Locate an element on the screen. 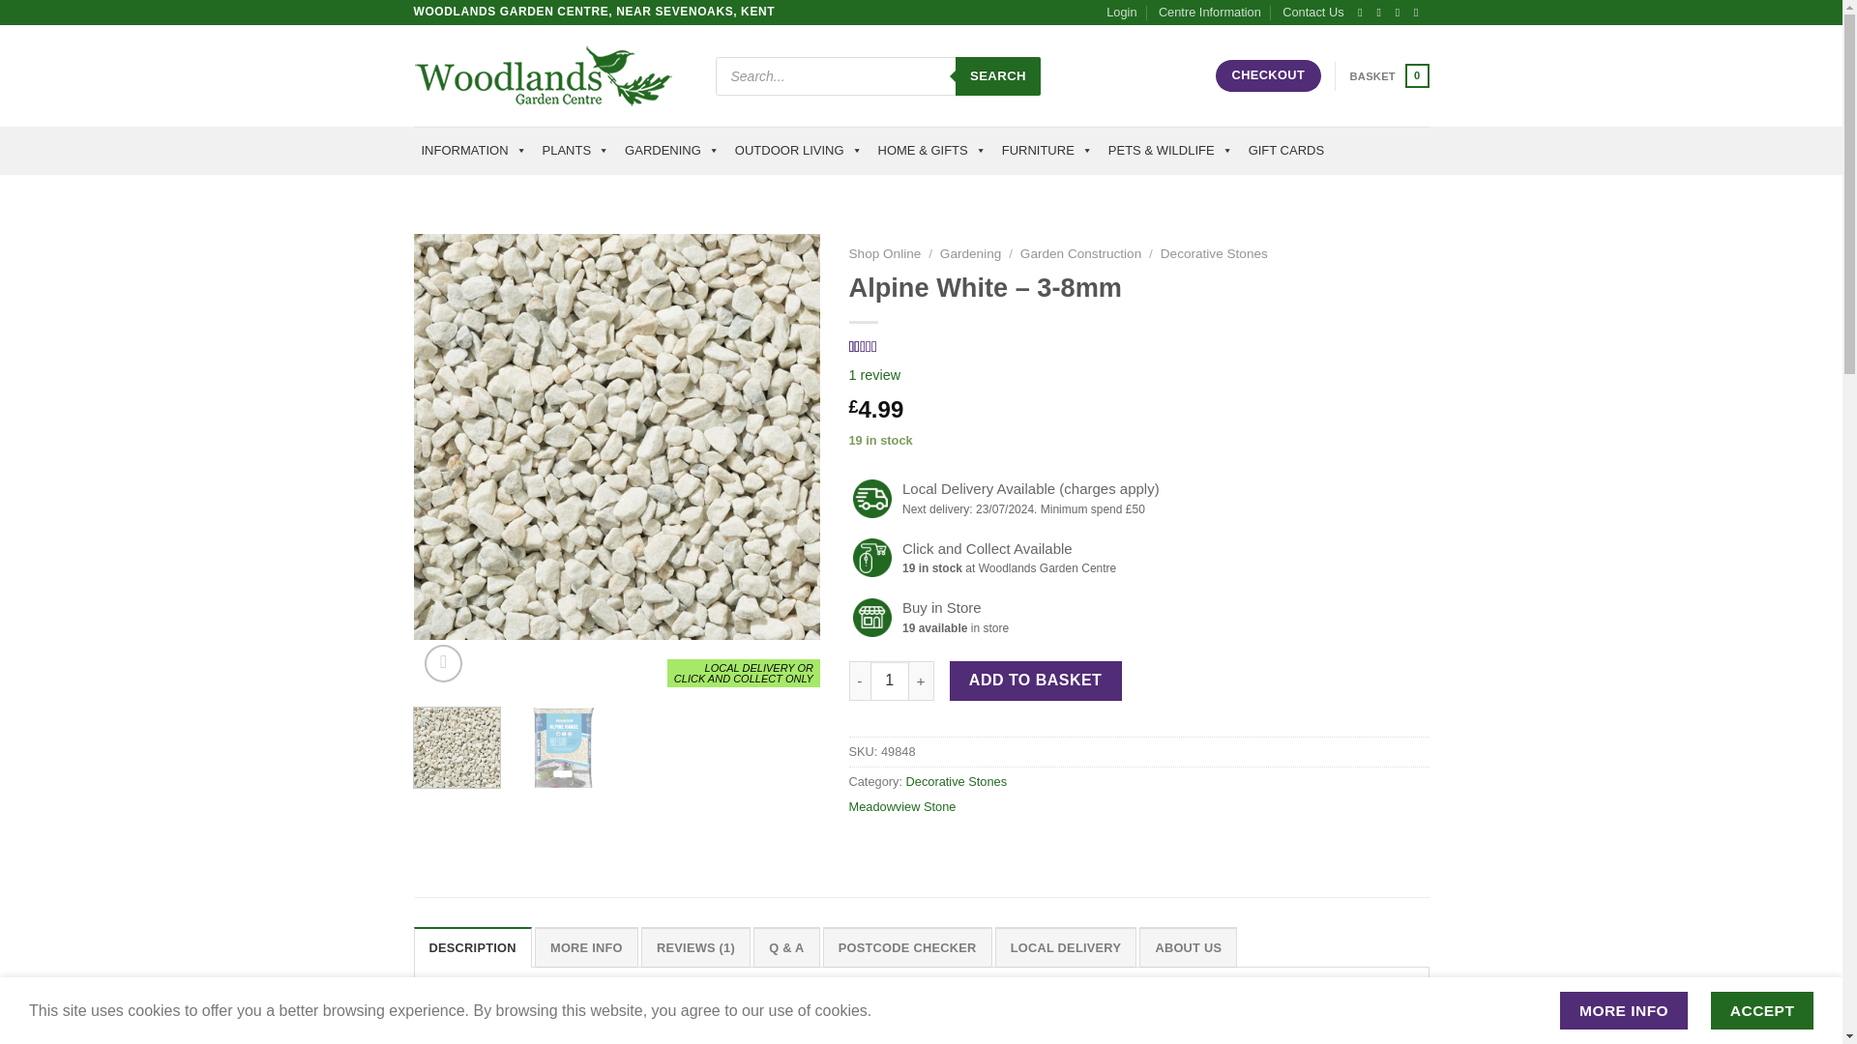 The width and height of the screenshot is (1857, 1044). Login is located at coordinates (1122, 12).